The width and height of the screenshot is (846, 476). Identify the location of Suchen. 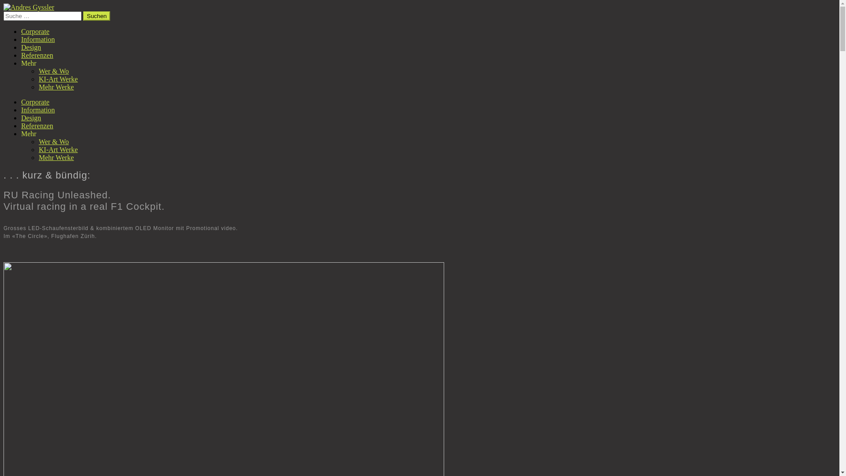
(97, 16).